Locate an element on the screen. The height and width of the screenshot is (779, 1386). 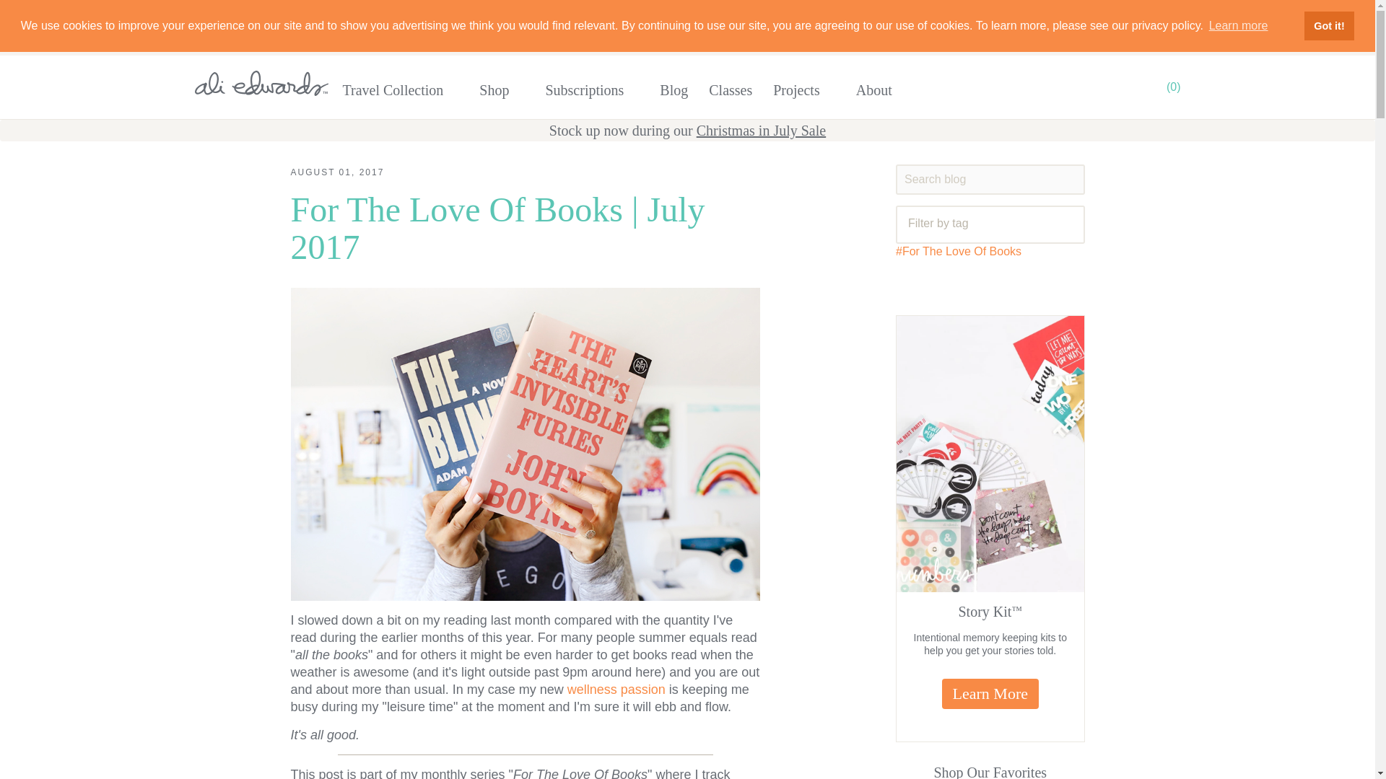
PIECES OF US is located at coordinates (359, 12).